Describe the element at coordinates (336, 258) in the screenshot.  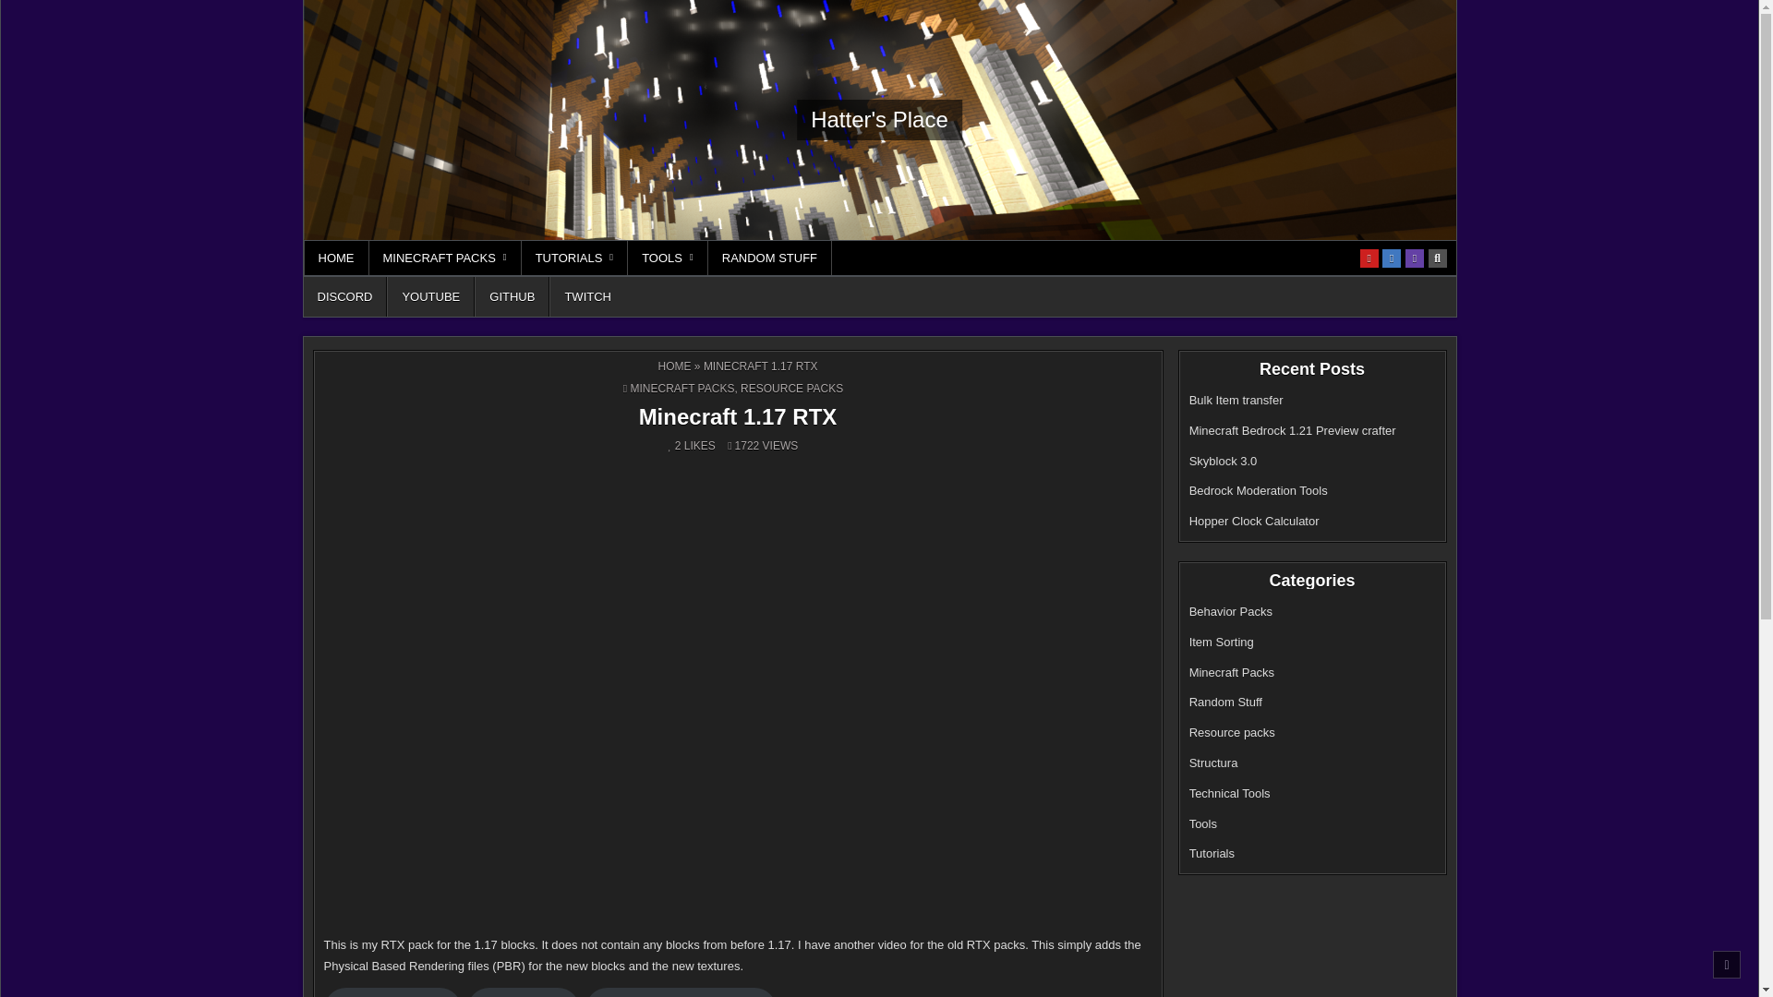
I see `HOME` at that location.